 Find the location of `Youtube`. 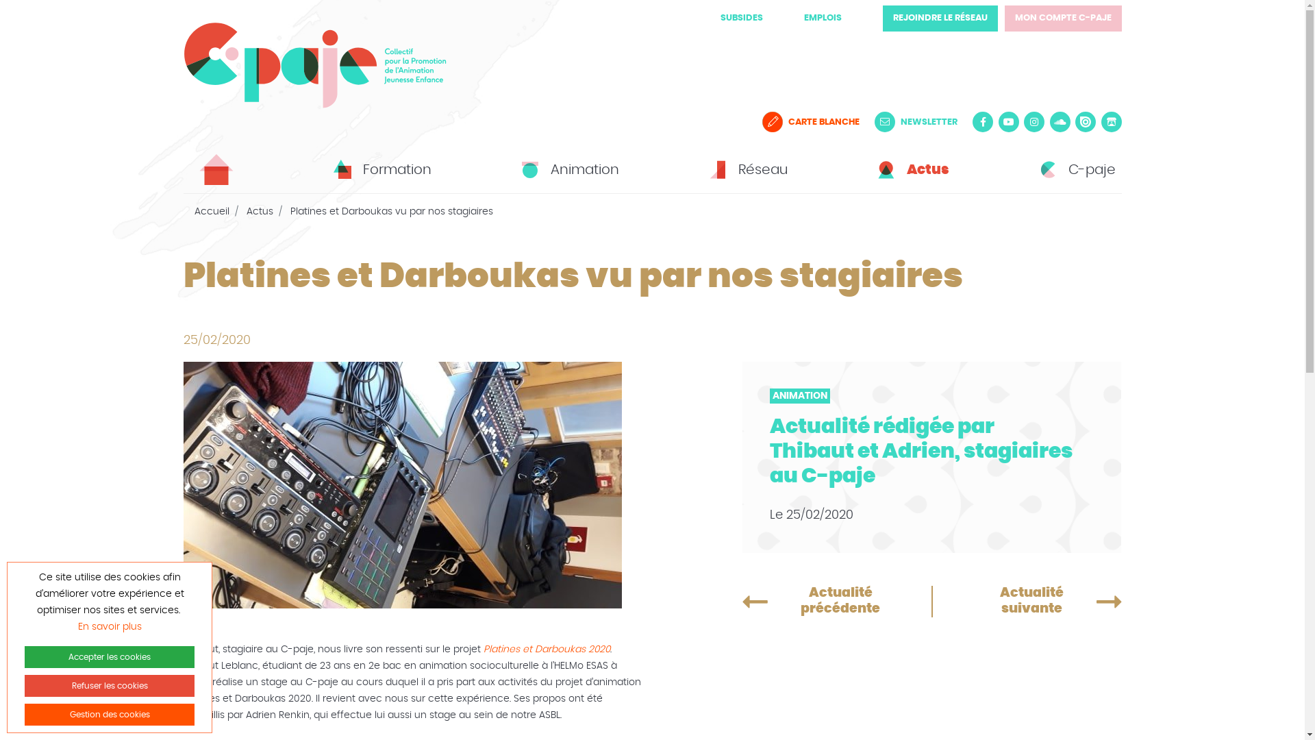

Youtube is located at coordinates (1009, 122).